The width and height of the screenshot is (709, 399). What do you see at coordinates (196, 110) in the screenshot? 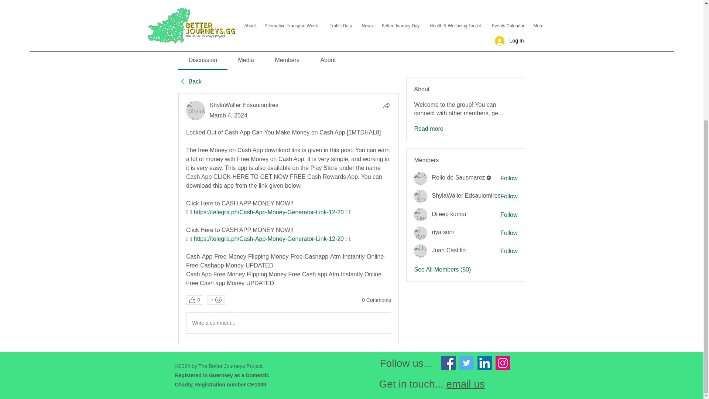
I see `ShylaWaller Edsauiomlres` at bounding box center [196, 110].